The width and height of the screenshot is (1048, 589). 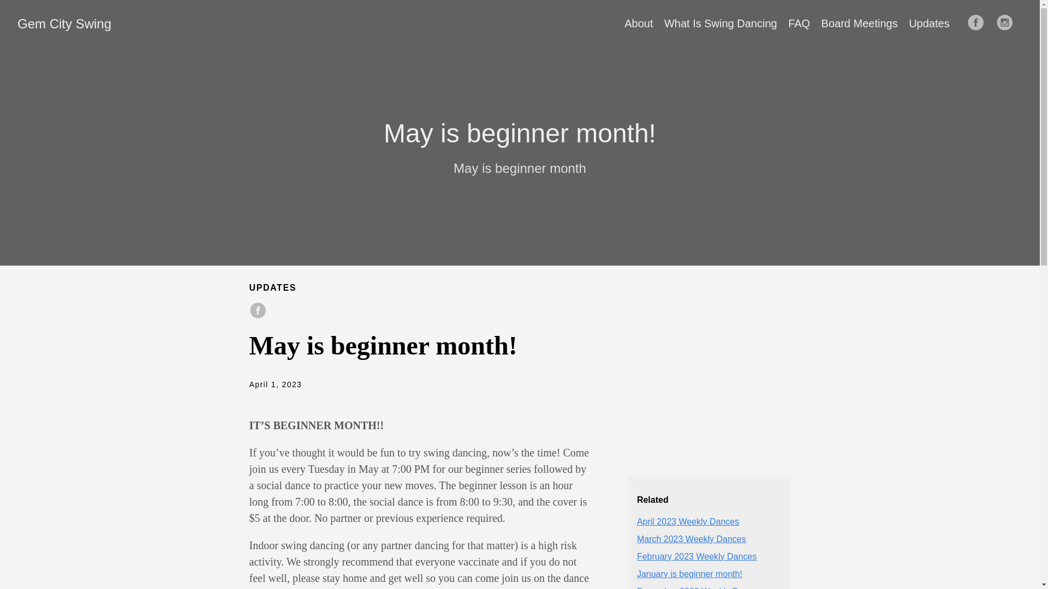 What do you see at coordinates (799, 23) in the screenshot?
I see `FAQ` at bounding box center [799, 23].